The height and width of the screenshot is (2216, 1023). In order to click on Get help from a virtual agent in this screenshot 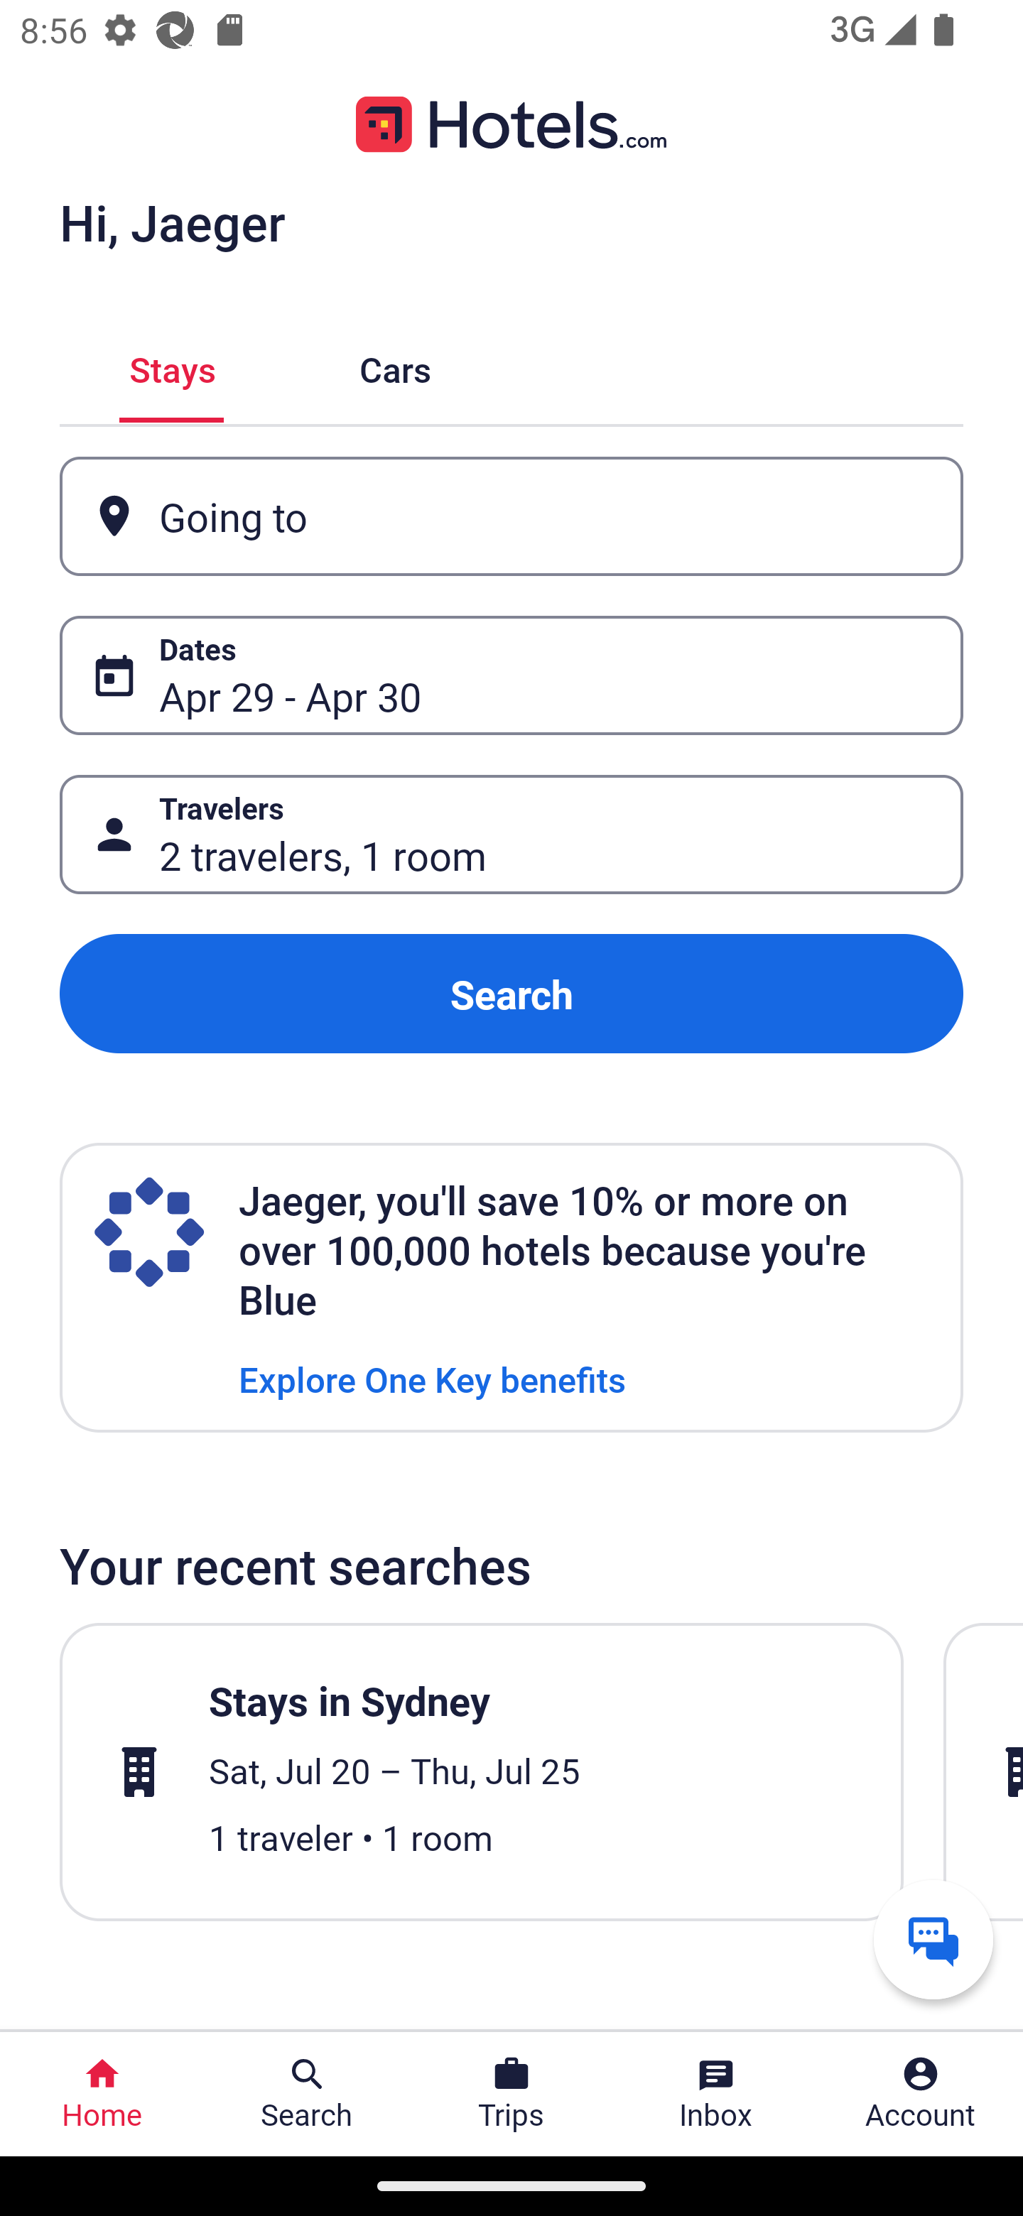, I will do `click(933, 1939)`.